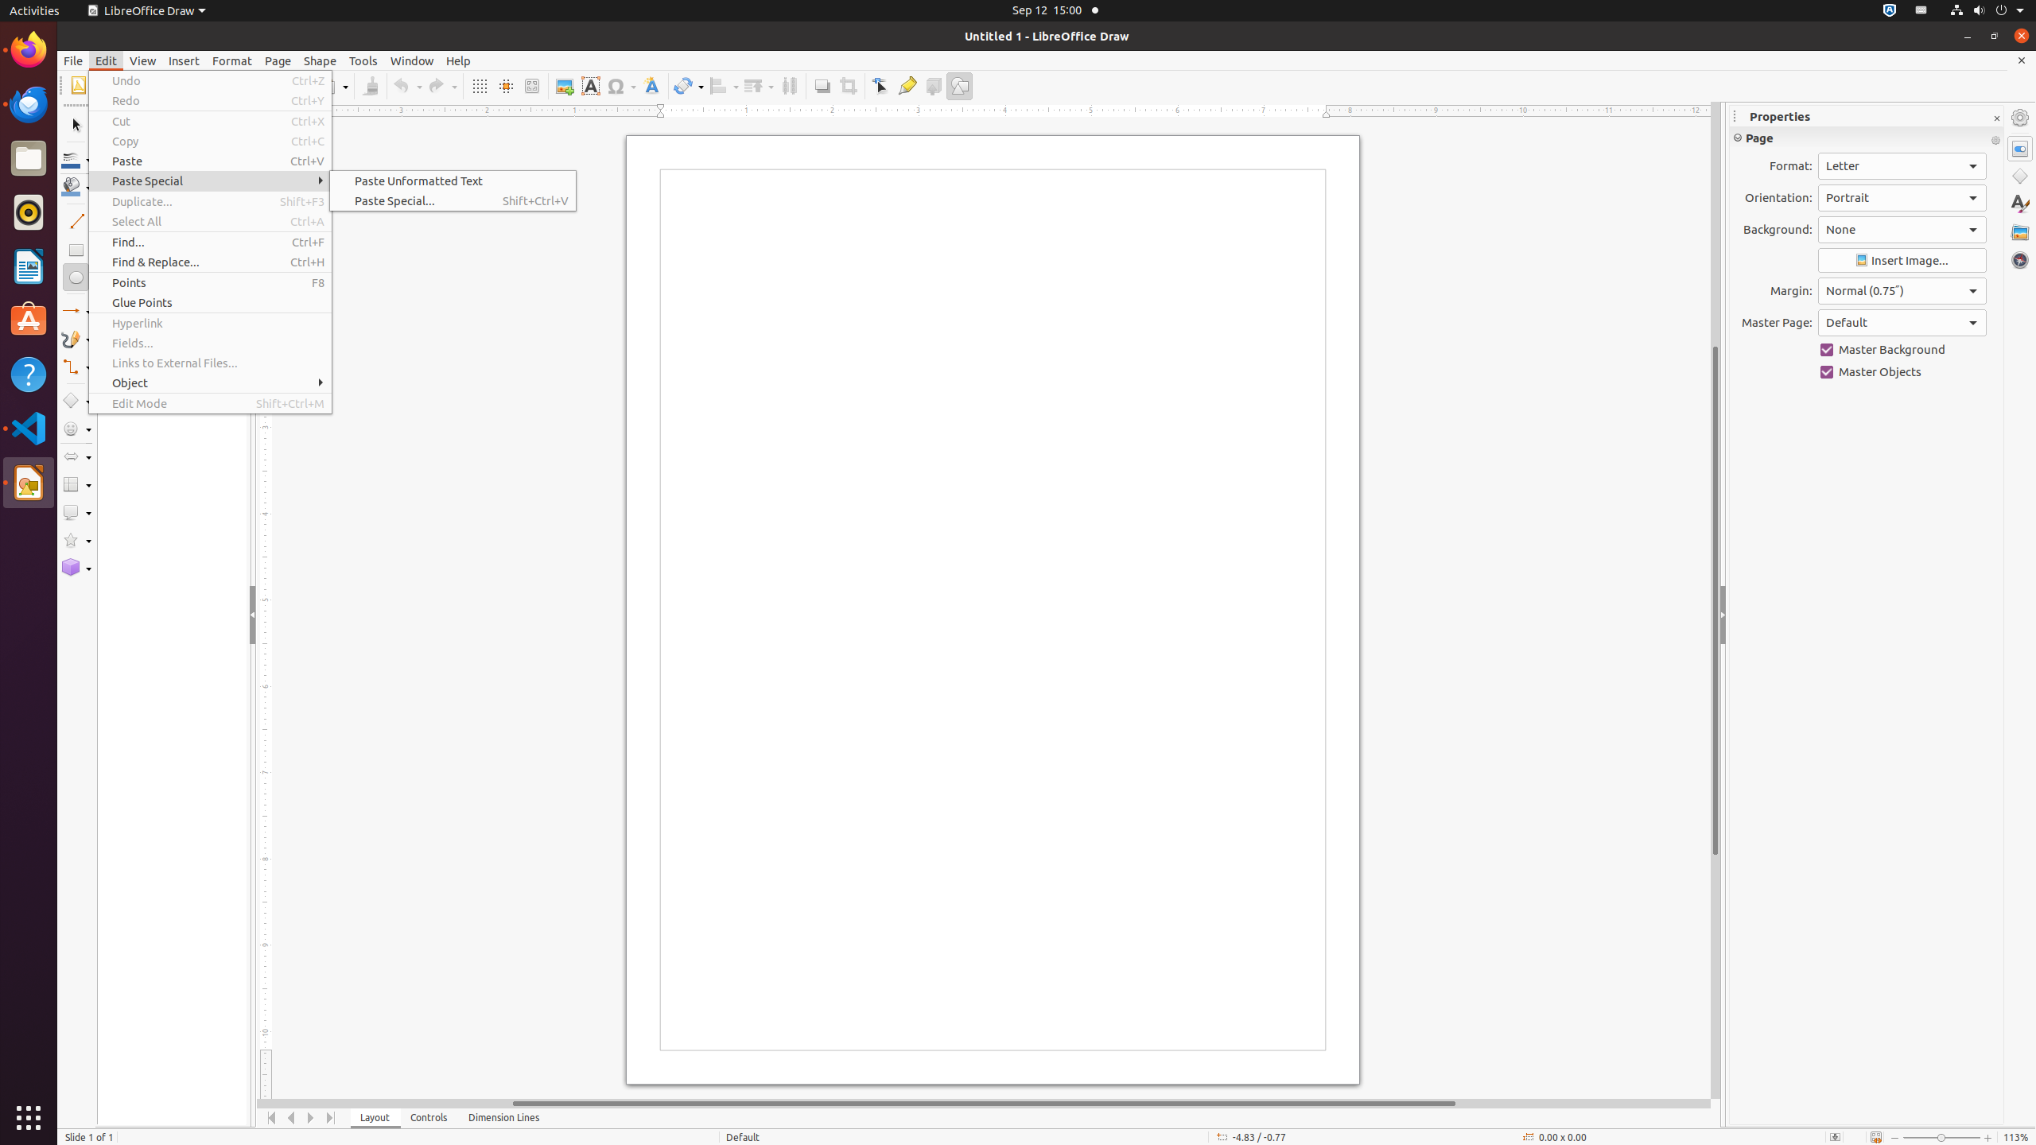  What do you see at coordinates (210, 343) in the screenshot?
I see `Fields...` at bounding box center [210, 343].